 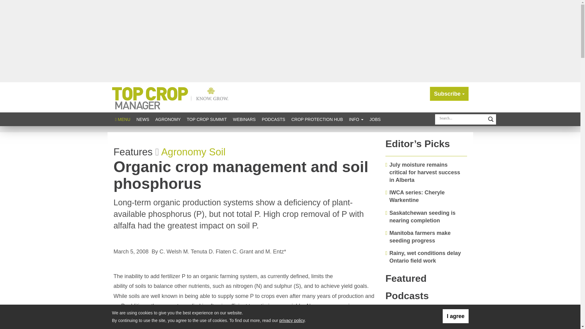 I want to click on INFO, so click(x=356, y=119).